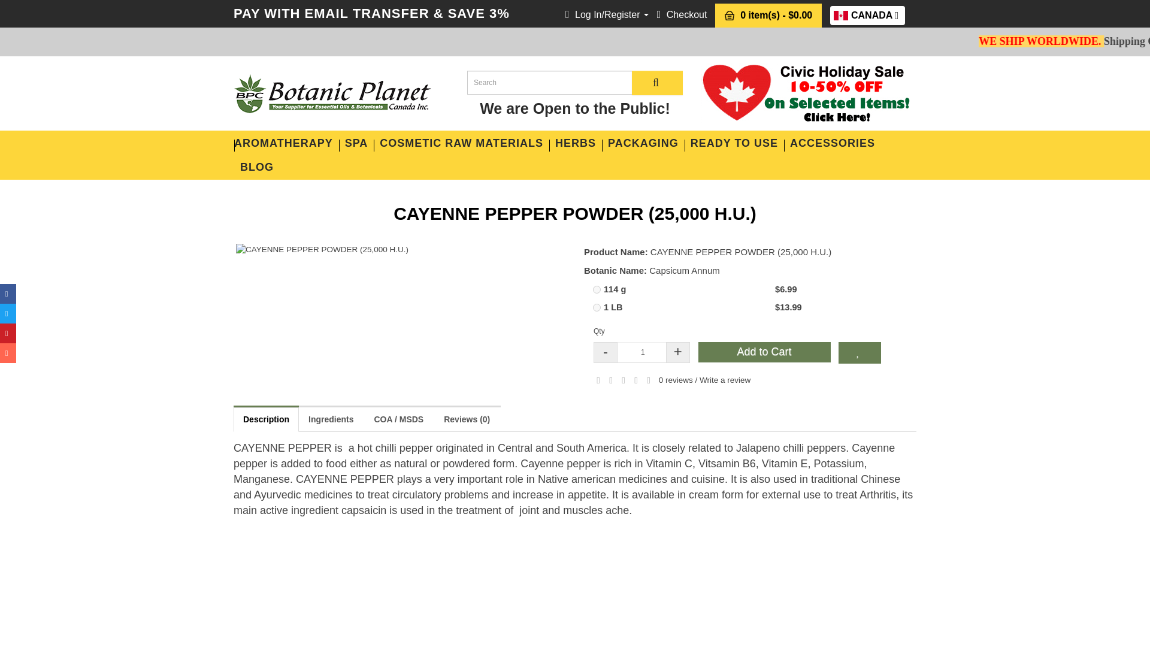 The width and height of the screenshot is (1150, 647). Describe the element at coordinates (332, 93) in the screenshot. I see `Botanic Planet Canada Inc` at that location.